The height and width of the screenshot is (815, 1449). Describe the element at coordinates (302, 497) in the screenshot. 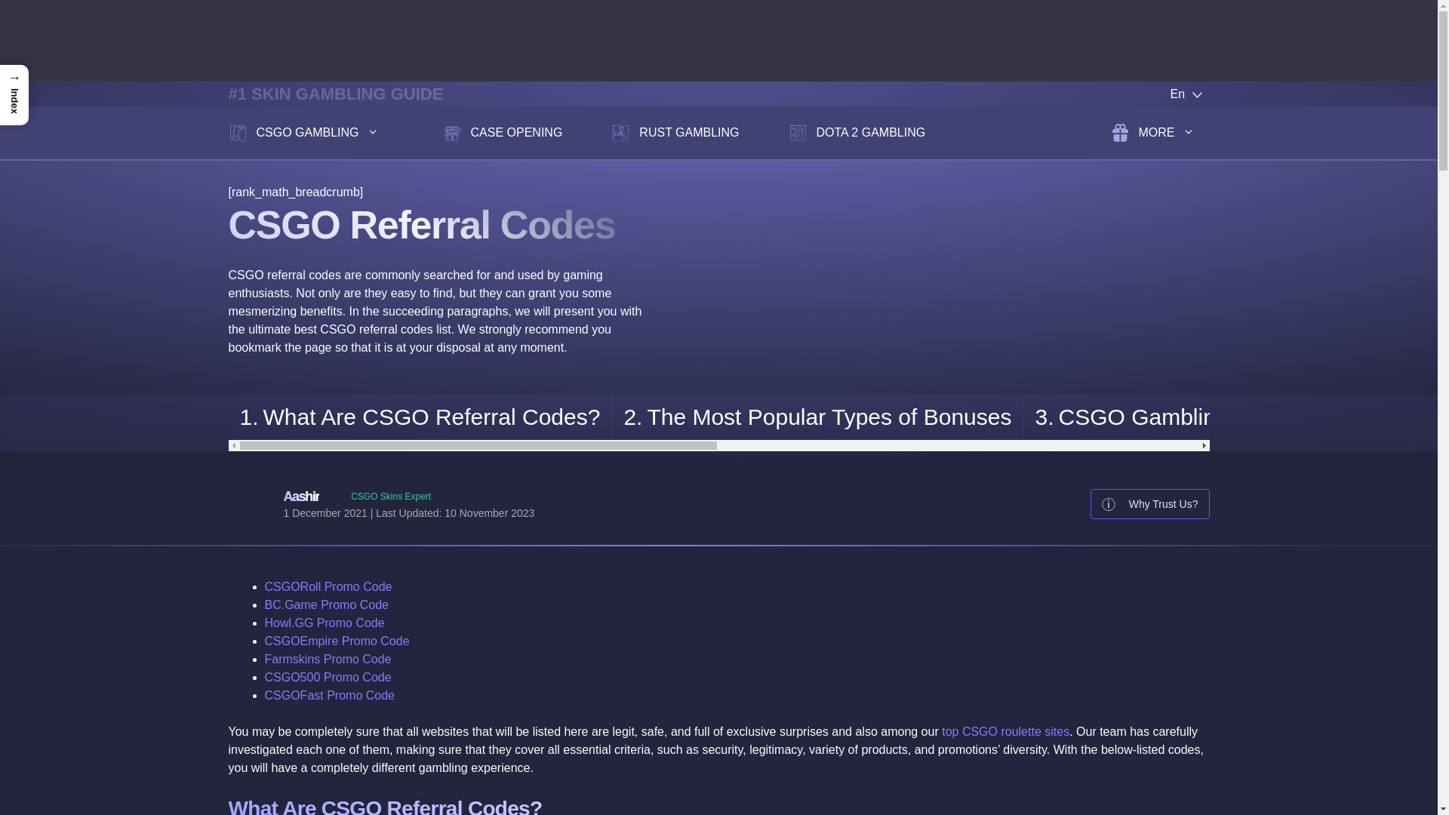

I see `Aashir` at that location.